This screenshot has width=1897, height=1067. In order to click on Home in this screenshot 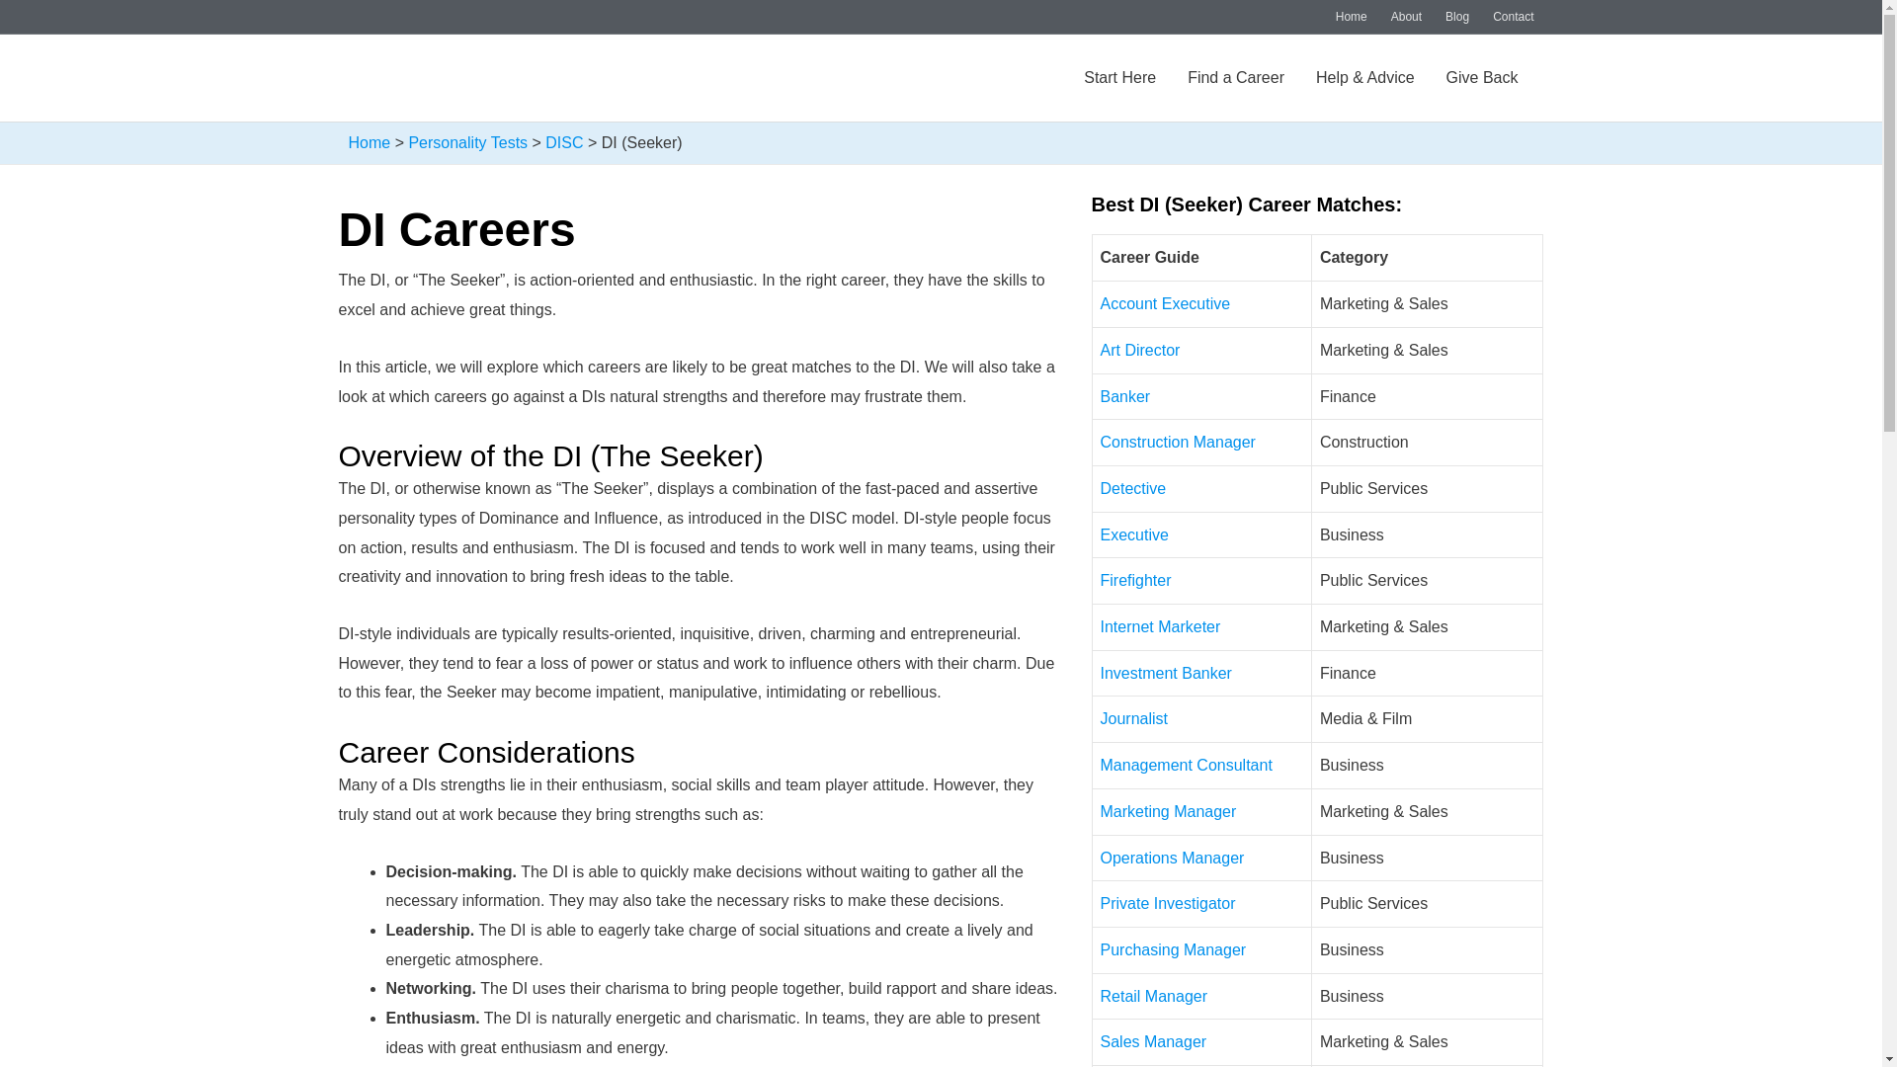, I will do `click(1352, 17)`.